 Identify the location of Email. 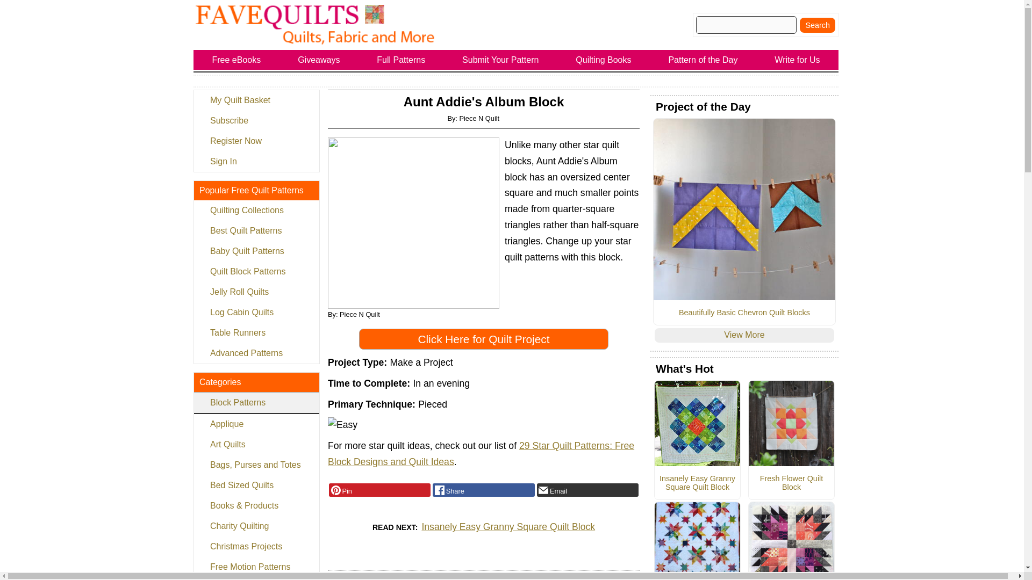
(587, 490).